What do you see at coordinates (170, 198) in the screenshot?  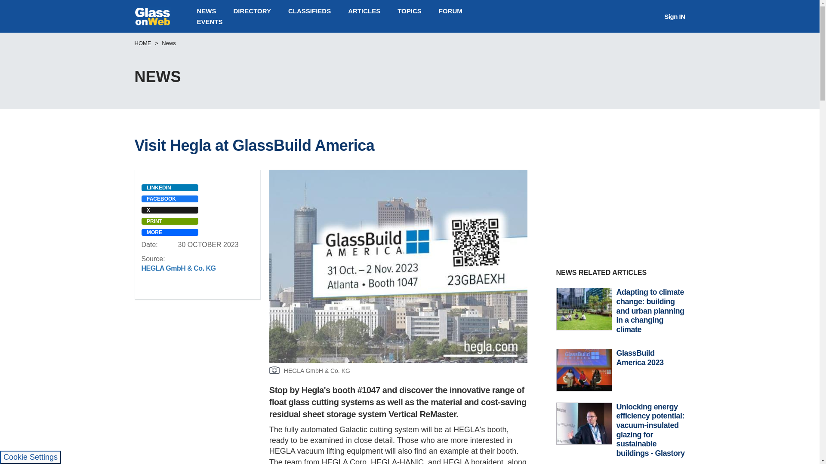 I see `FACEBOOK` at bounding box center [170, 198].